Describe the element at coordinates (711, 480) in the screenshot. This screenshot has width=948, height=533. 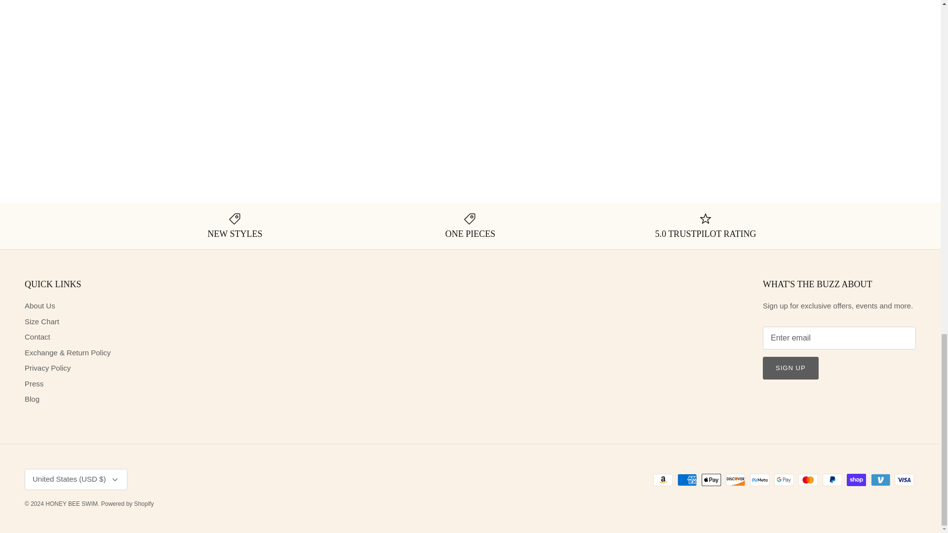
I see `Apple Pay` at that location.